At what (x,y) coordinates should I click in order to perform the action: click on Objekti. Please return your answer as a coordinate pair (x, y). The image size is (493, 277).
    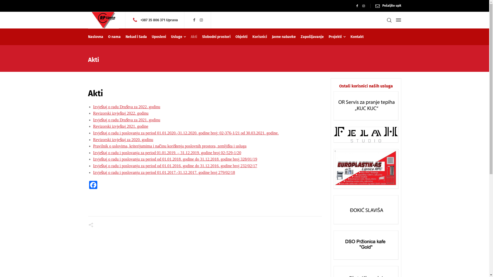
    Looking at the image, I should click on (242, 37).